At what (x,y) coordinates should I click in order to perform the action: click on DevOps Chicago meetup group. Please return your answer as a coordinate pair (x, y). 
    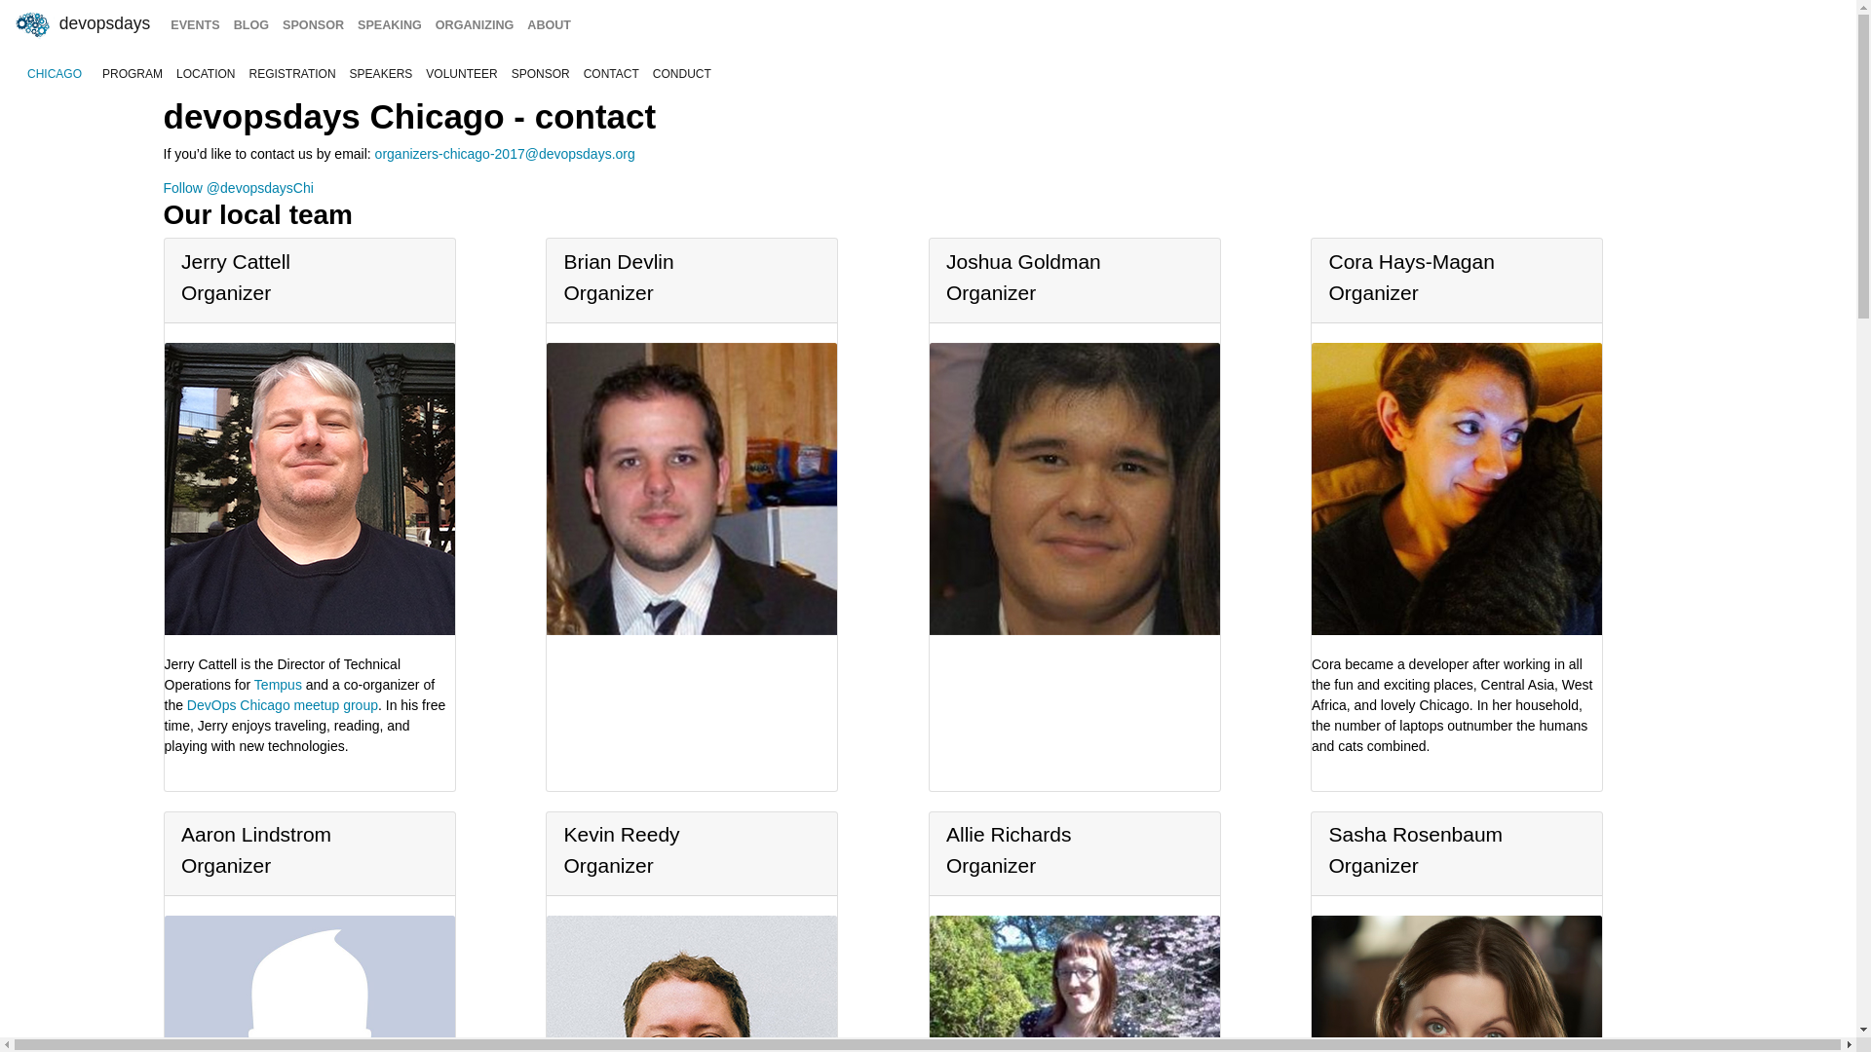
    Looking at the image, I should click on (283, 705).